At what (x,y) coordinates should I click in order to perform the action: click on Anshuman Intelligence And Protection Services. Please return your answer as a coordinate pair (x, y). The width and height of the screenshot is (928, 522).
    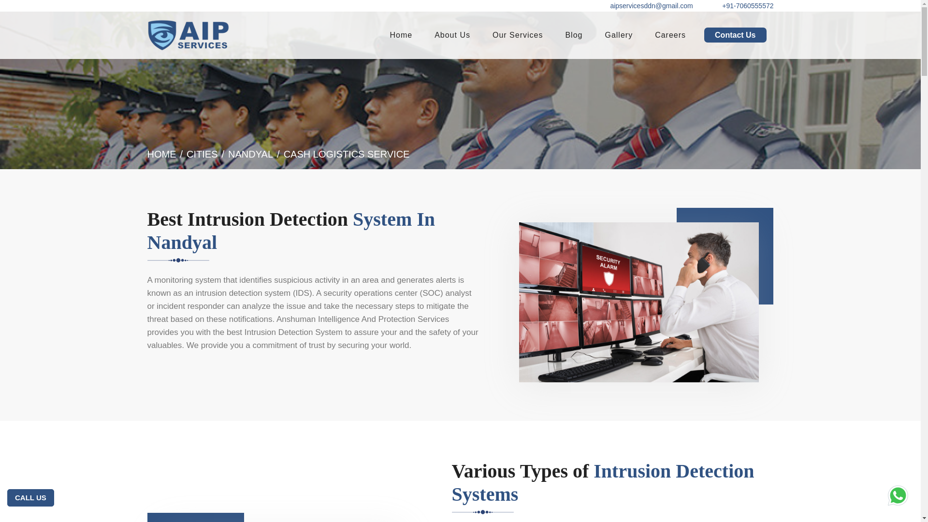
    Looking at the image, I should click on (188, 35).